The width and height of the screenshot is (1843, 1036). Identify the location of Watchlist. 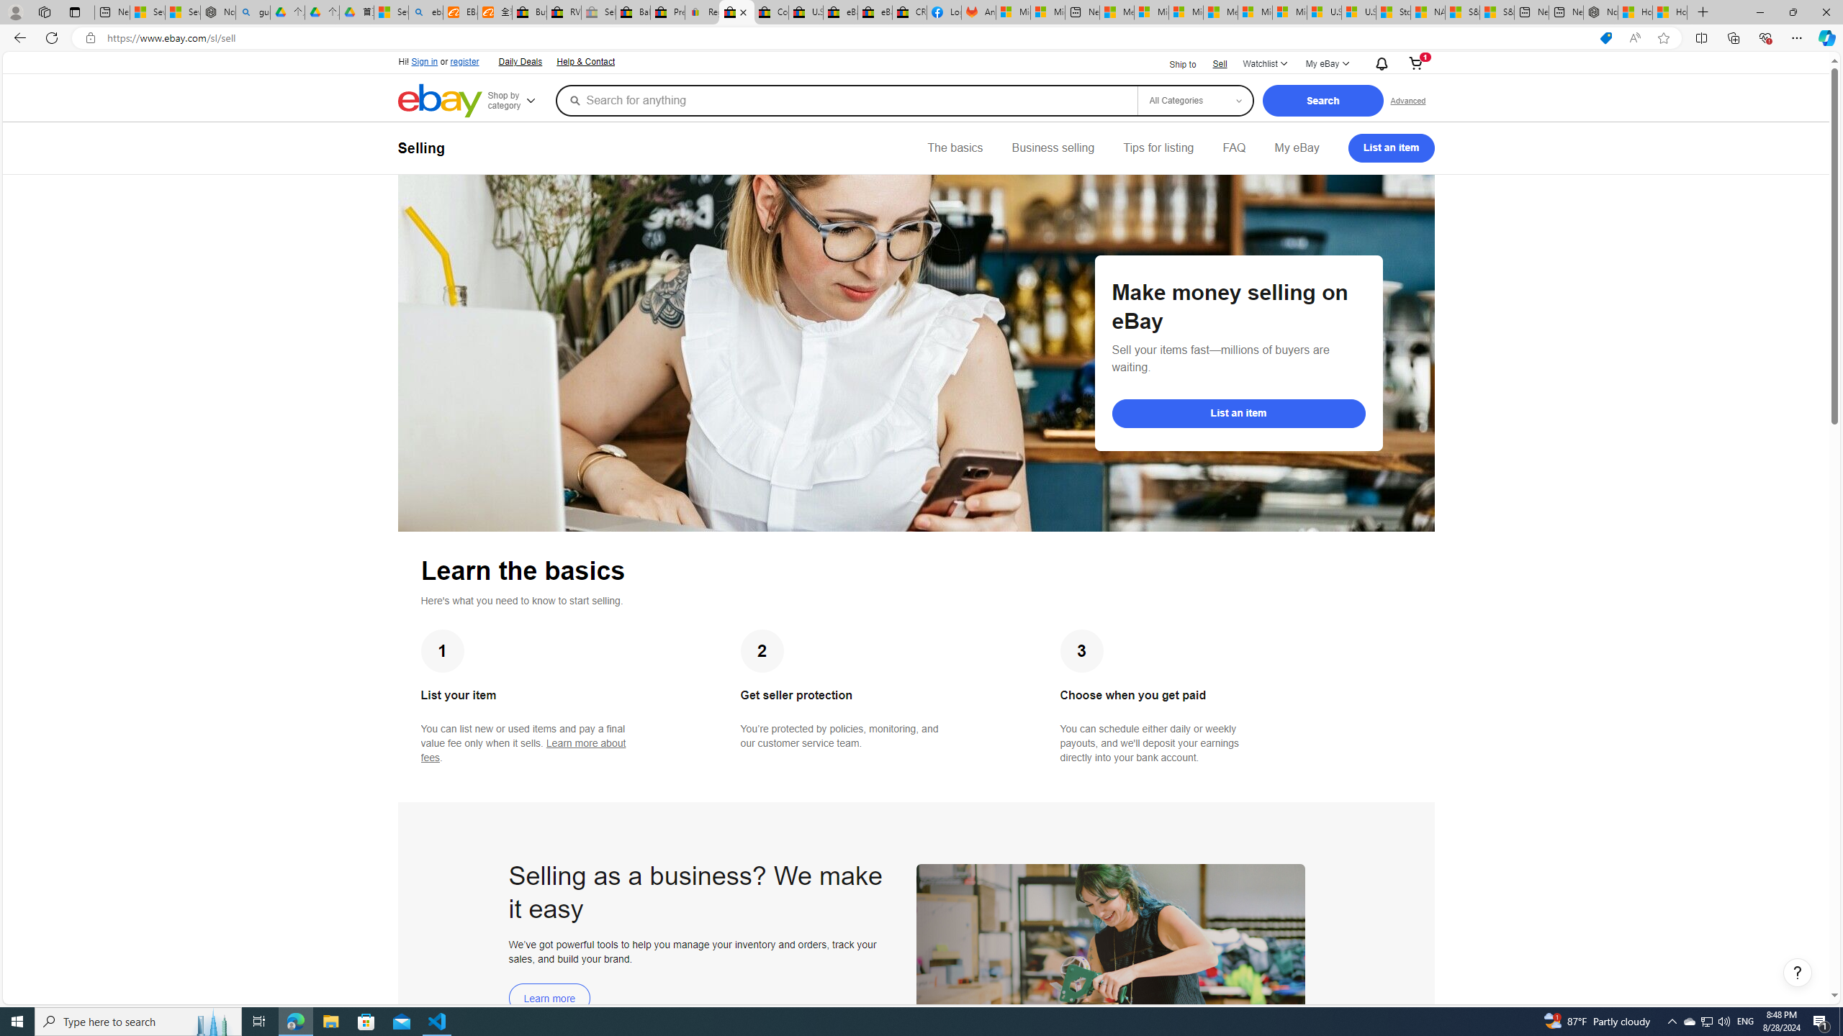
(1264, 64).